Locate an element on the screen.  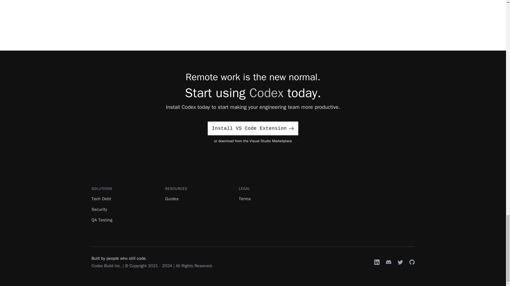
Tech Debt is located at coordinates (101, 199).